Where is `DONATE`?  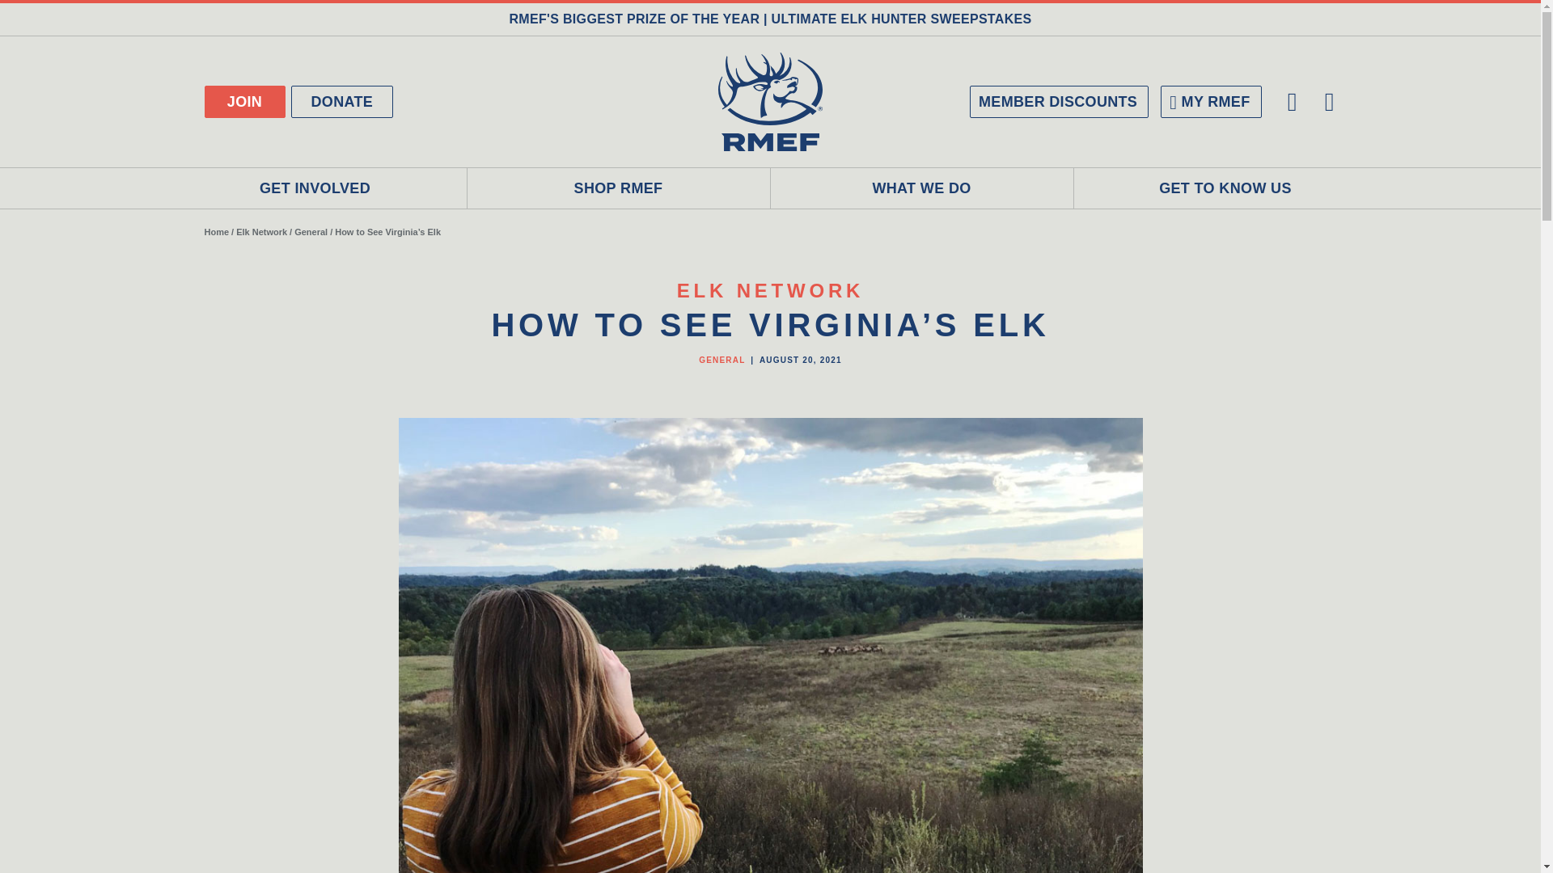
DONATE is located at coordinates (343, 101).